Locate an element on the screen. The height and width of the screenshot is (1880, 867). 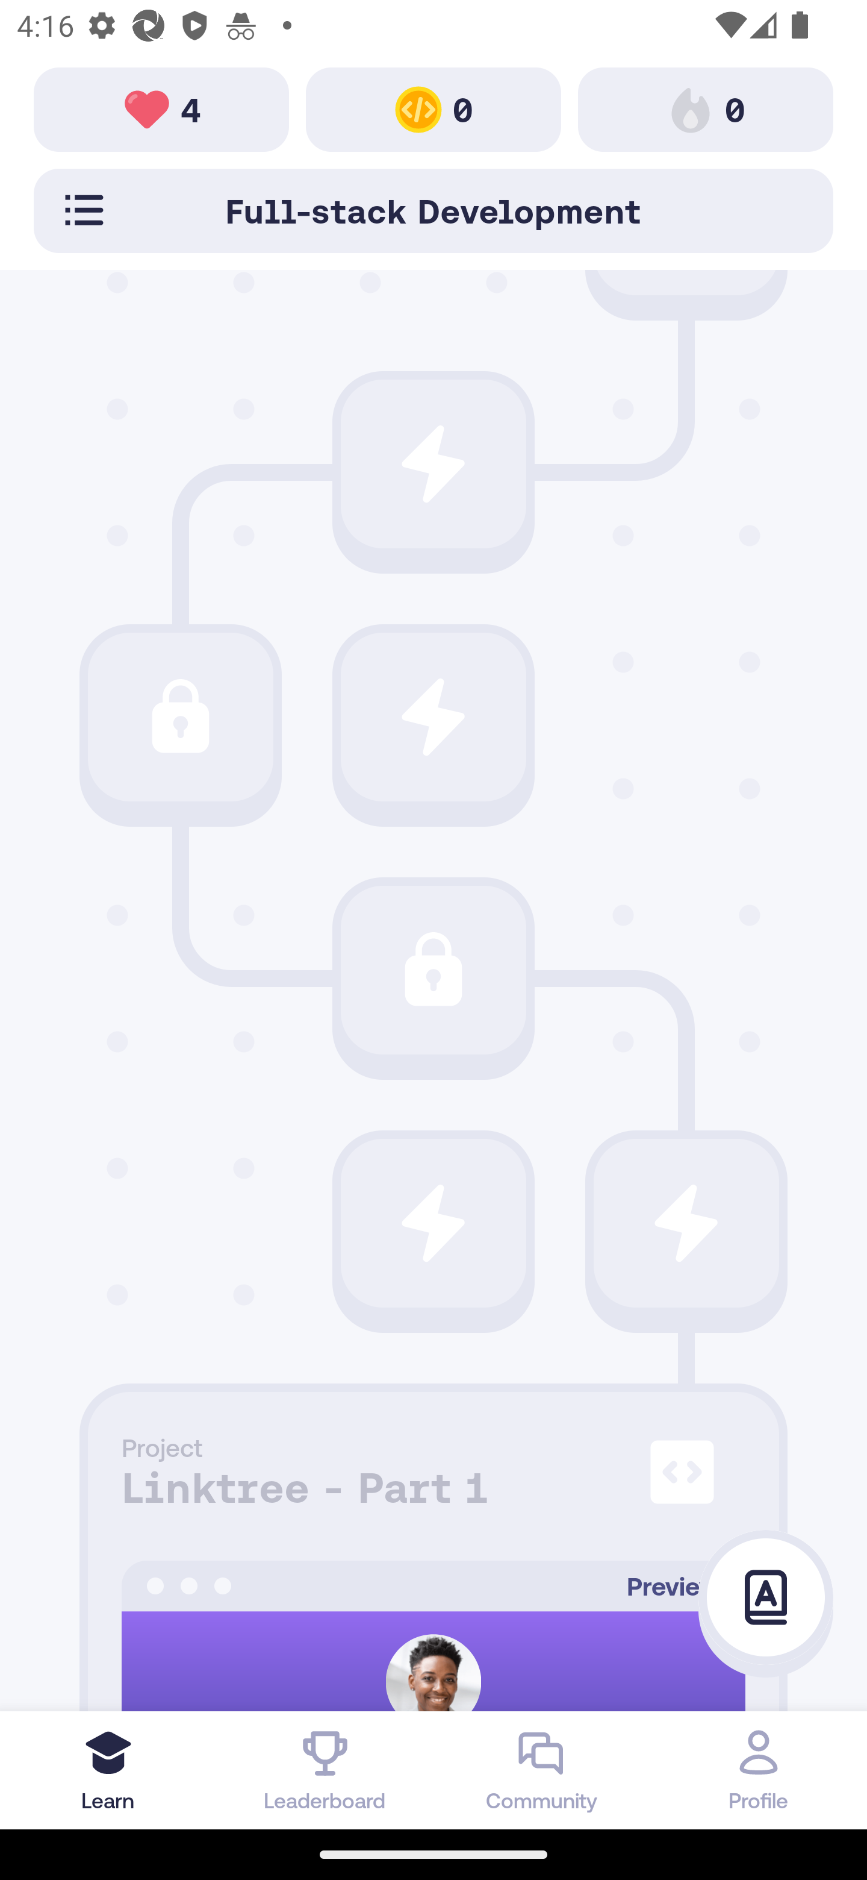
Path Icon is located at coordinates (433, 717).